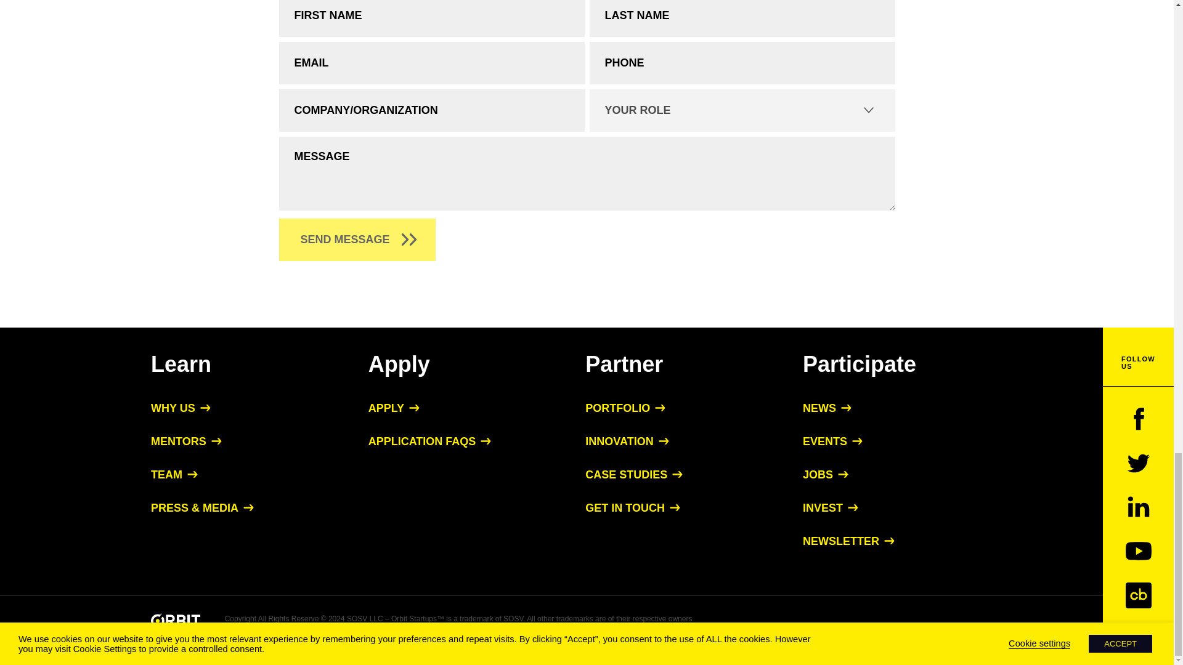 This screenshot has height=665, width=1183. What do you see at coordinates (174, 474) in the screenshot?
I see `TEAM` at bounding box center [174, 474].